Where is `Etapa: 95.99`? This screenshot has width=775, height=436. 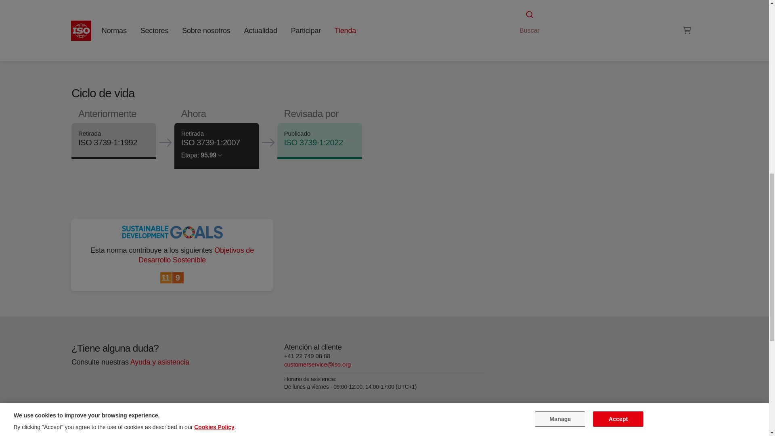 Etapa: 95.99 is located at coordinates (201, 155).